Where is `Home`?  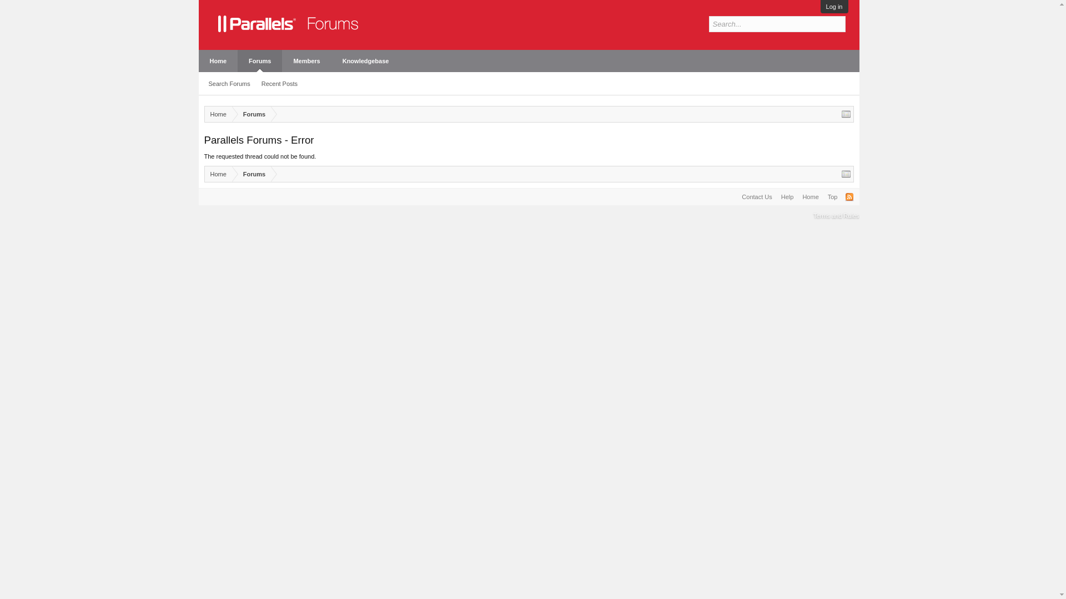
Home is located at coordinates (218, 114).